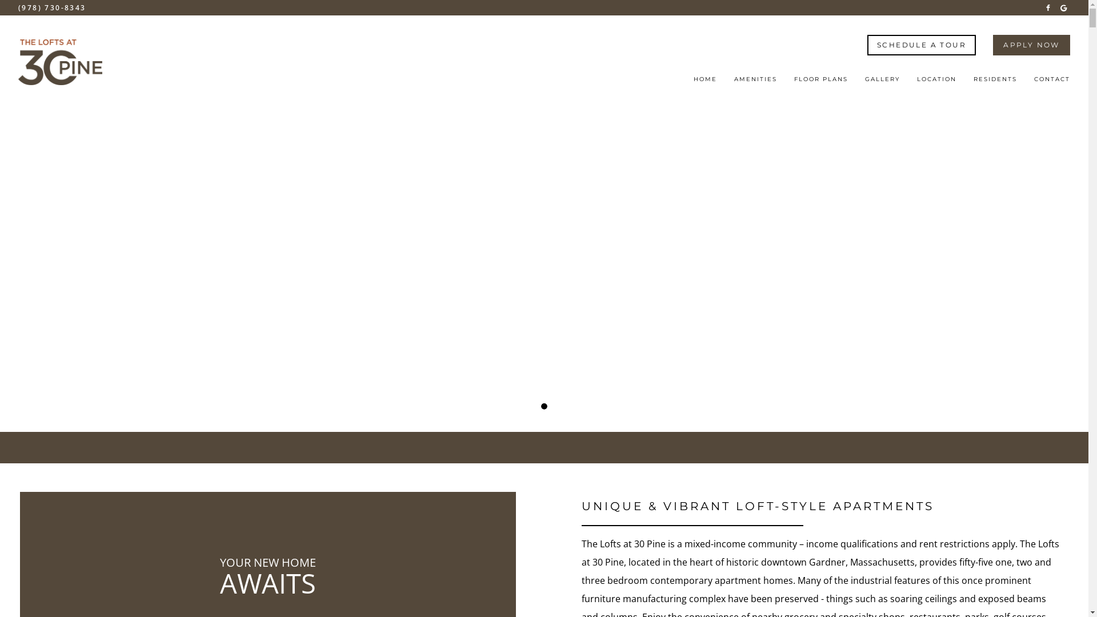 This screenshot has width=1097, height=617. I want to click on SCHEDULE A TOUR, so click(922, 45).